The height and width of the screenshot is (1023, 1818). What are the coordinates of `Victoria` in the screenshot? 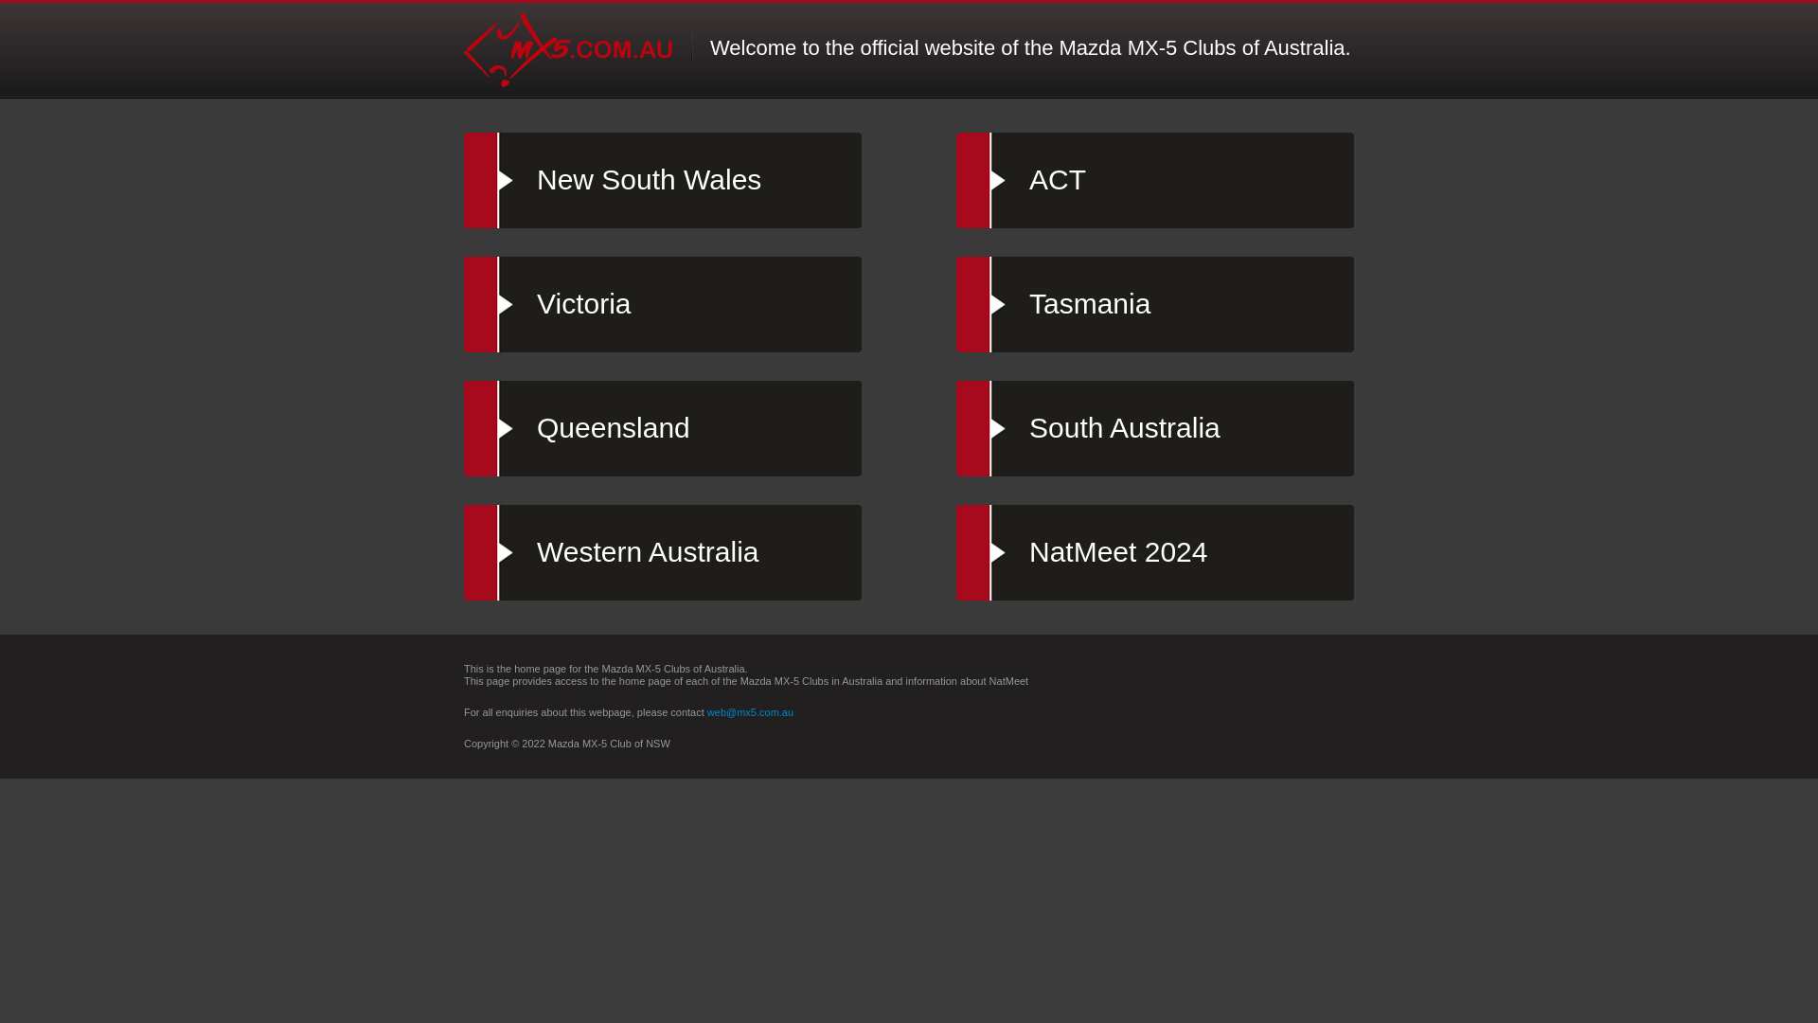 It's located at (663, 305).